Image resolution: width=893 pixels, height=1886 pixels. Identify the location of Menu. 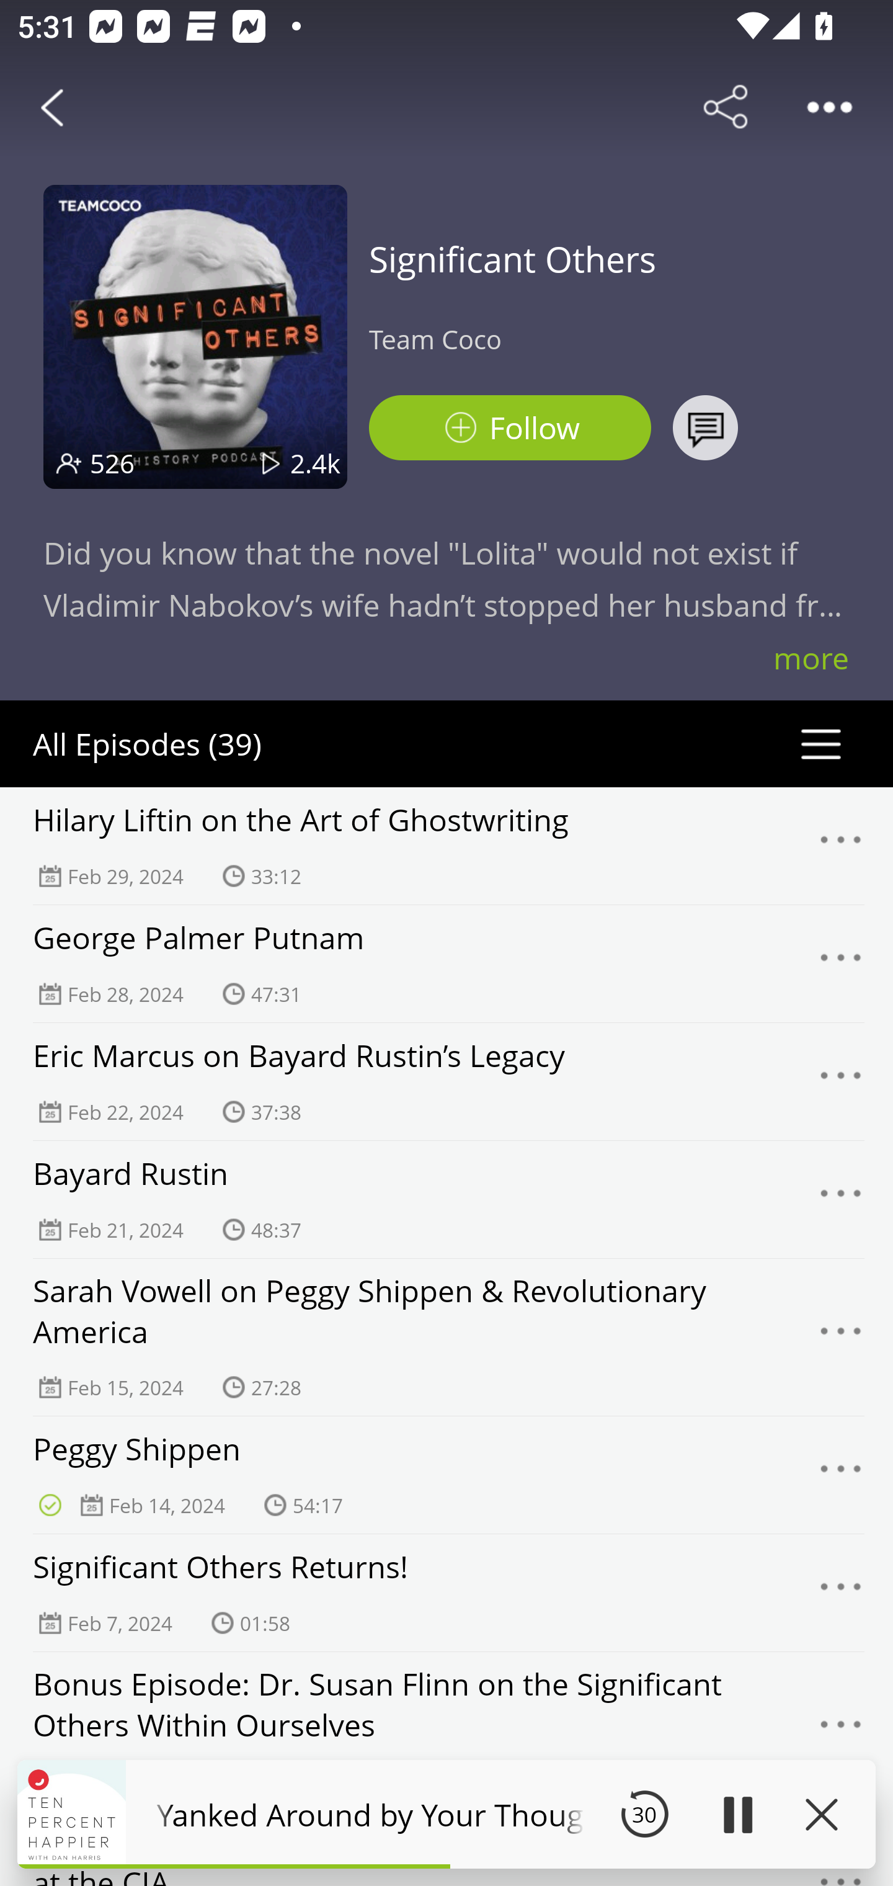
(841, 1200).